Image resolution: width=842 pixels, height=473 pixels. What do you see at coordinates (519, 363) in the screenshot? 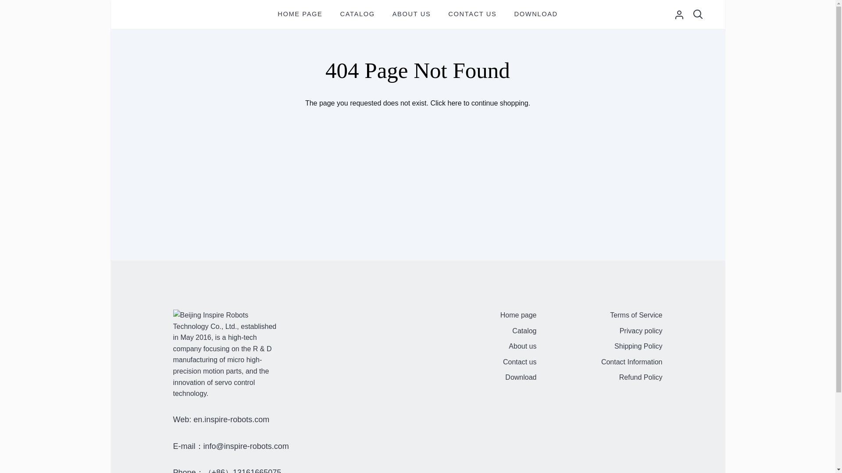
I see `Contact us` at bounding box center [519, 363].